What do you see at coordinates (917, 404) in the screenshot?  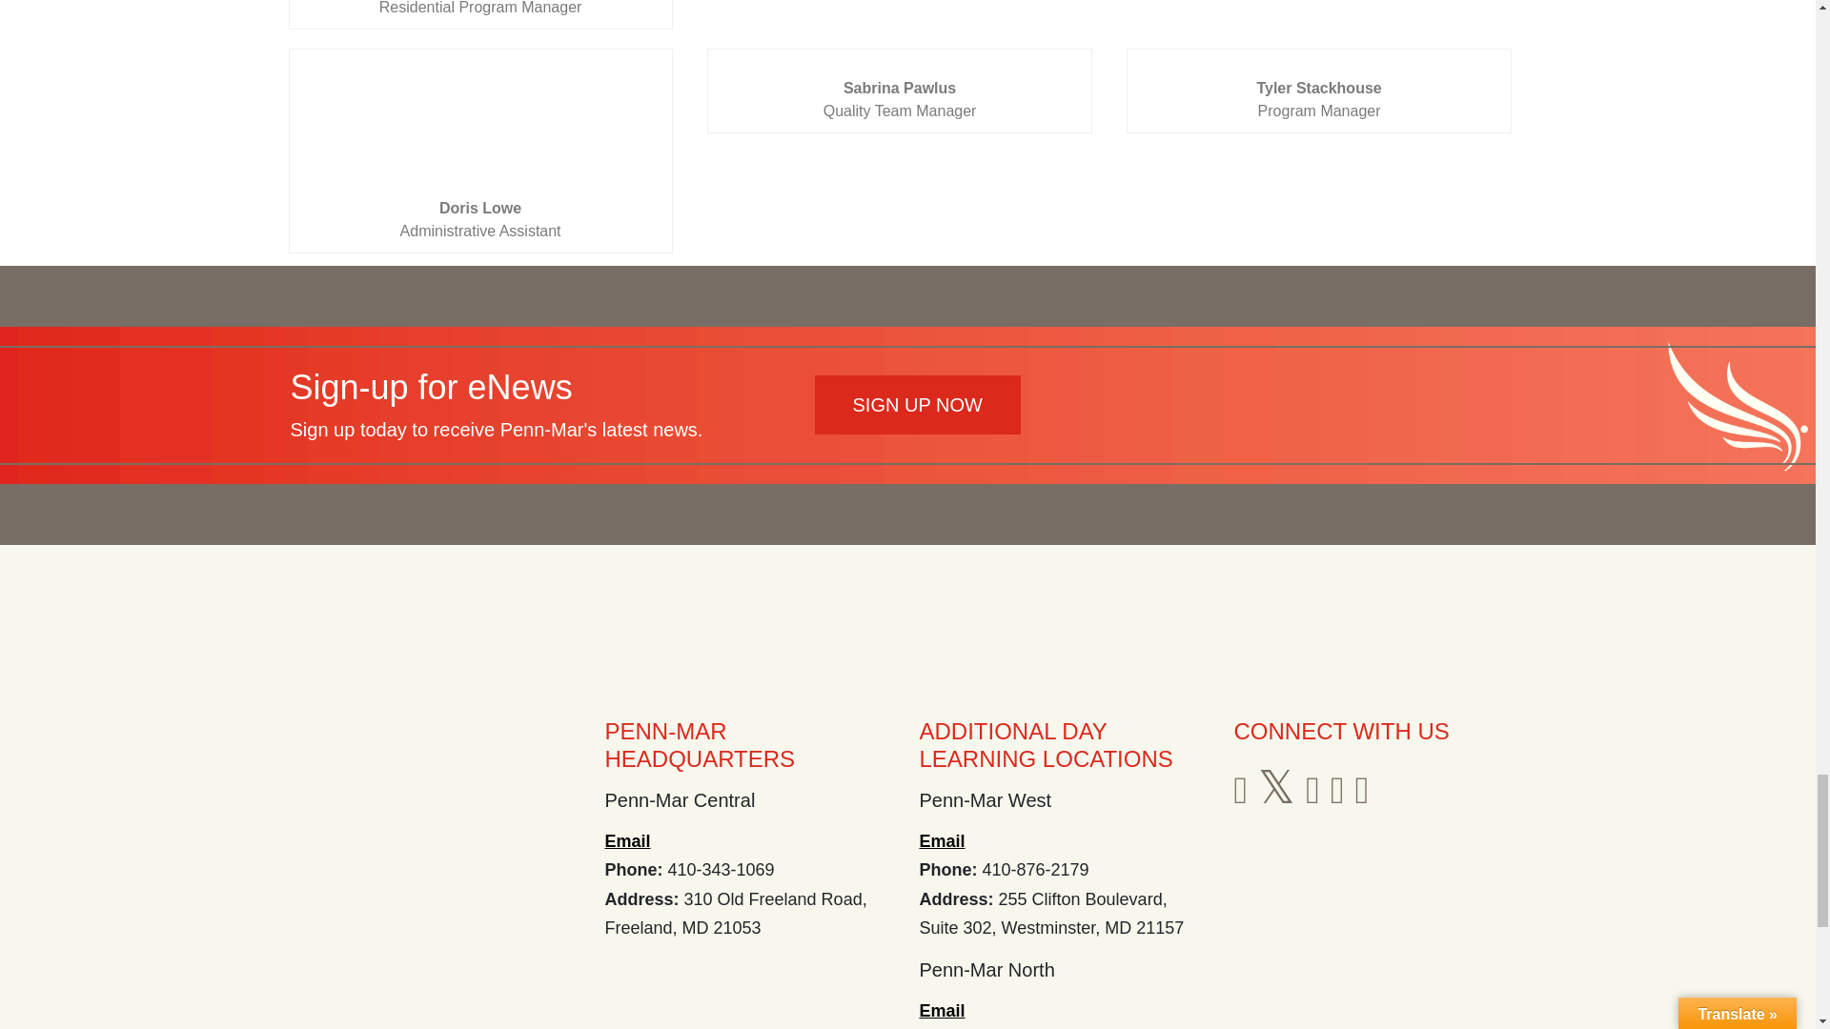 I see `Sign Up Now` at bounding box center [917, 404].